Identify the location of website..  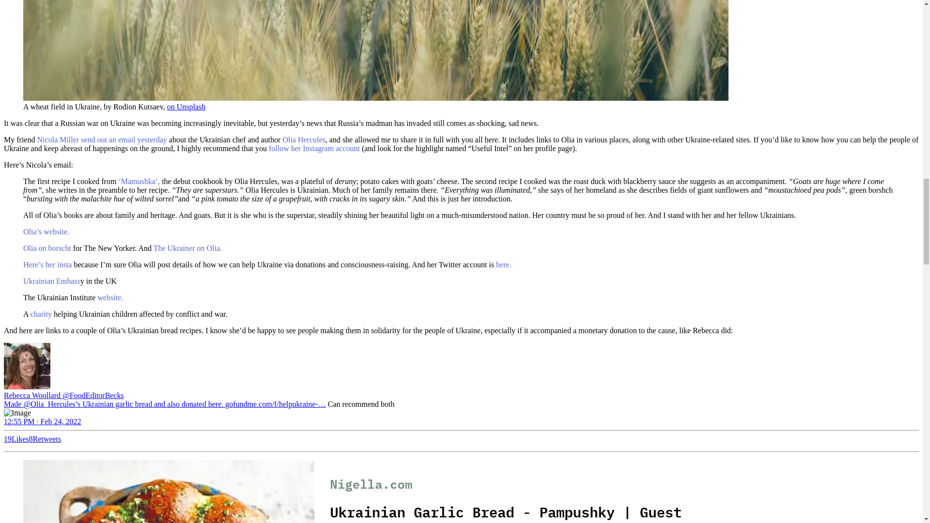
(110, 297).